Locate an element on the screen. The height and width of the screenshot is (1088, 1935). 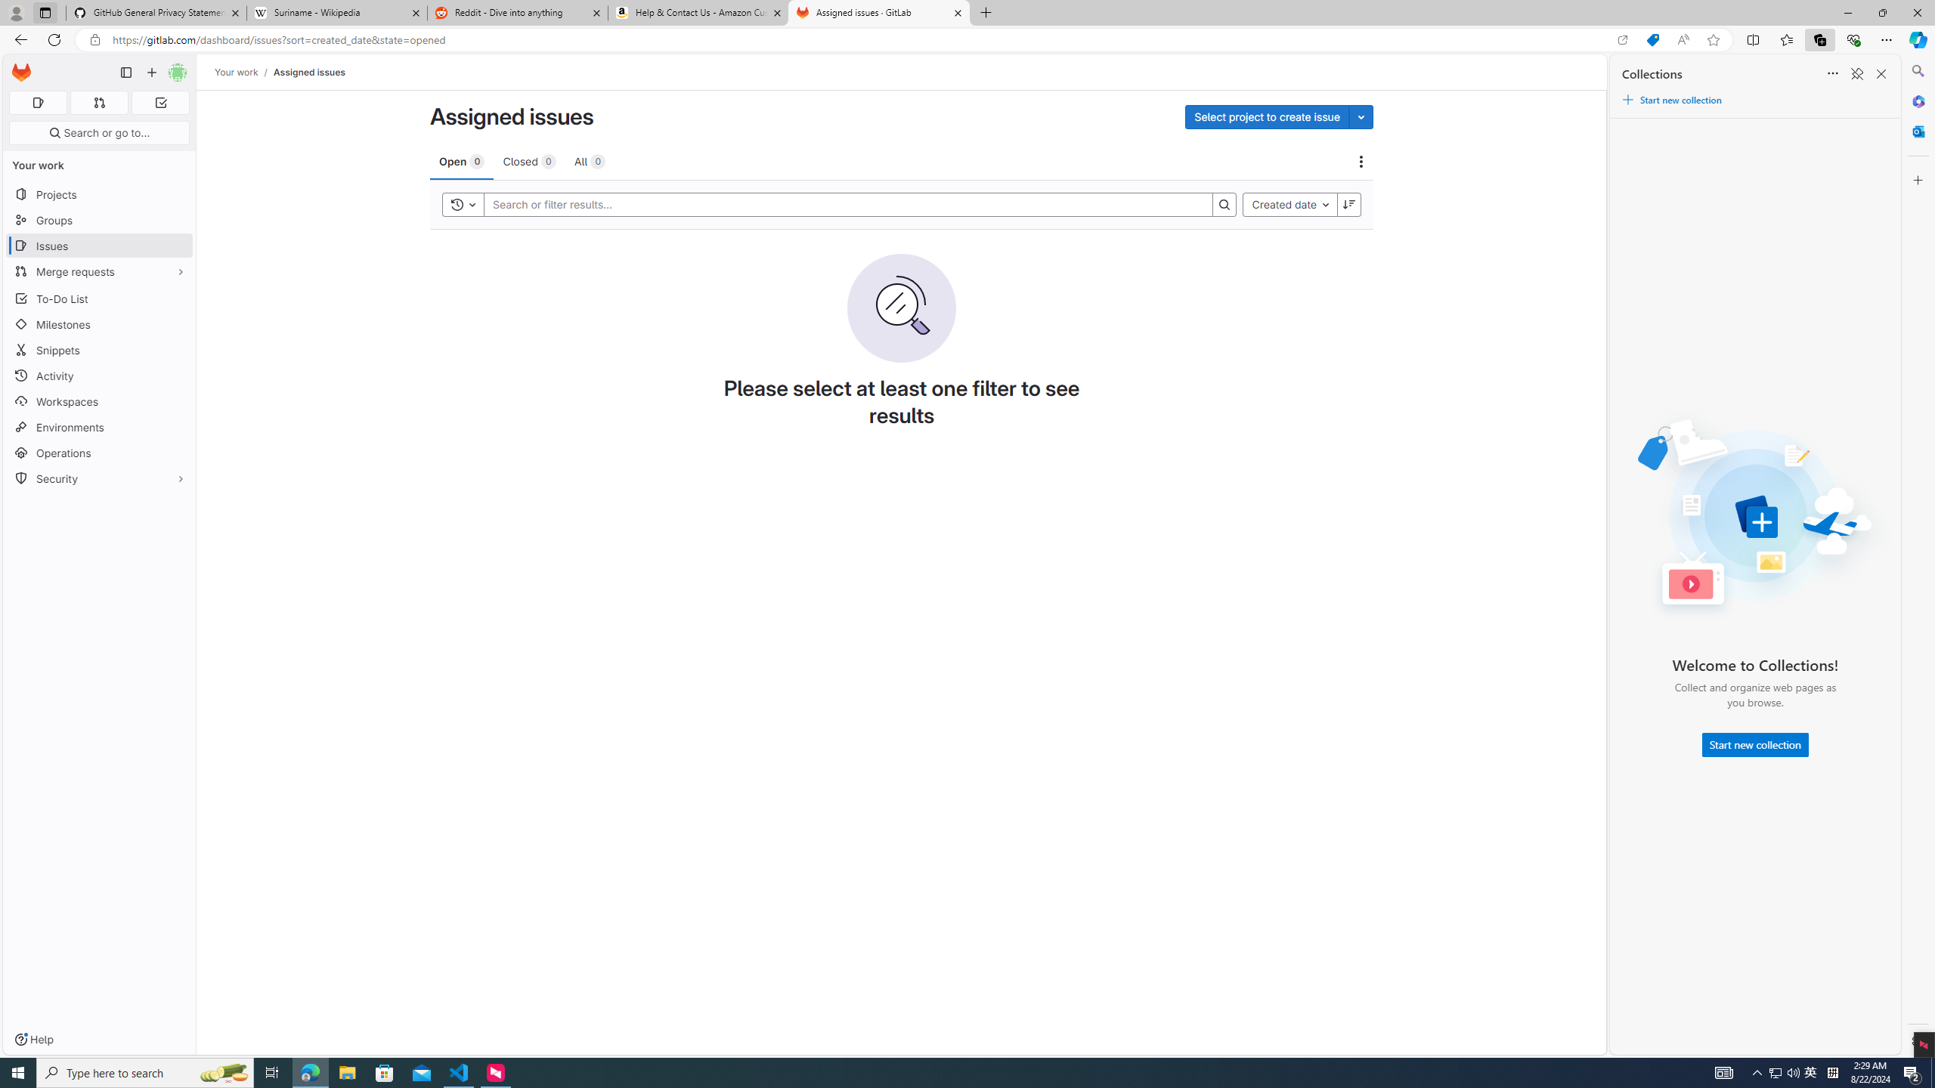
Sort is located at coordinates (1833, 74).